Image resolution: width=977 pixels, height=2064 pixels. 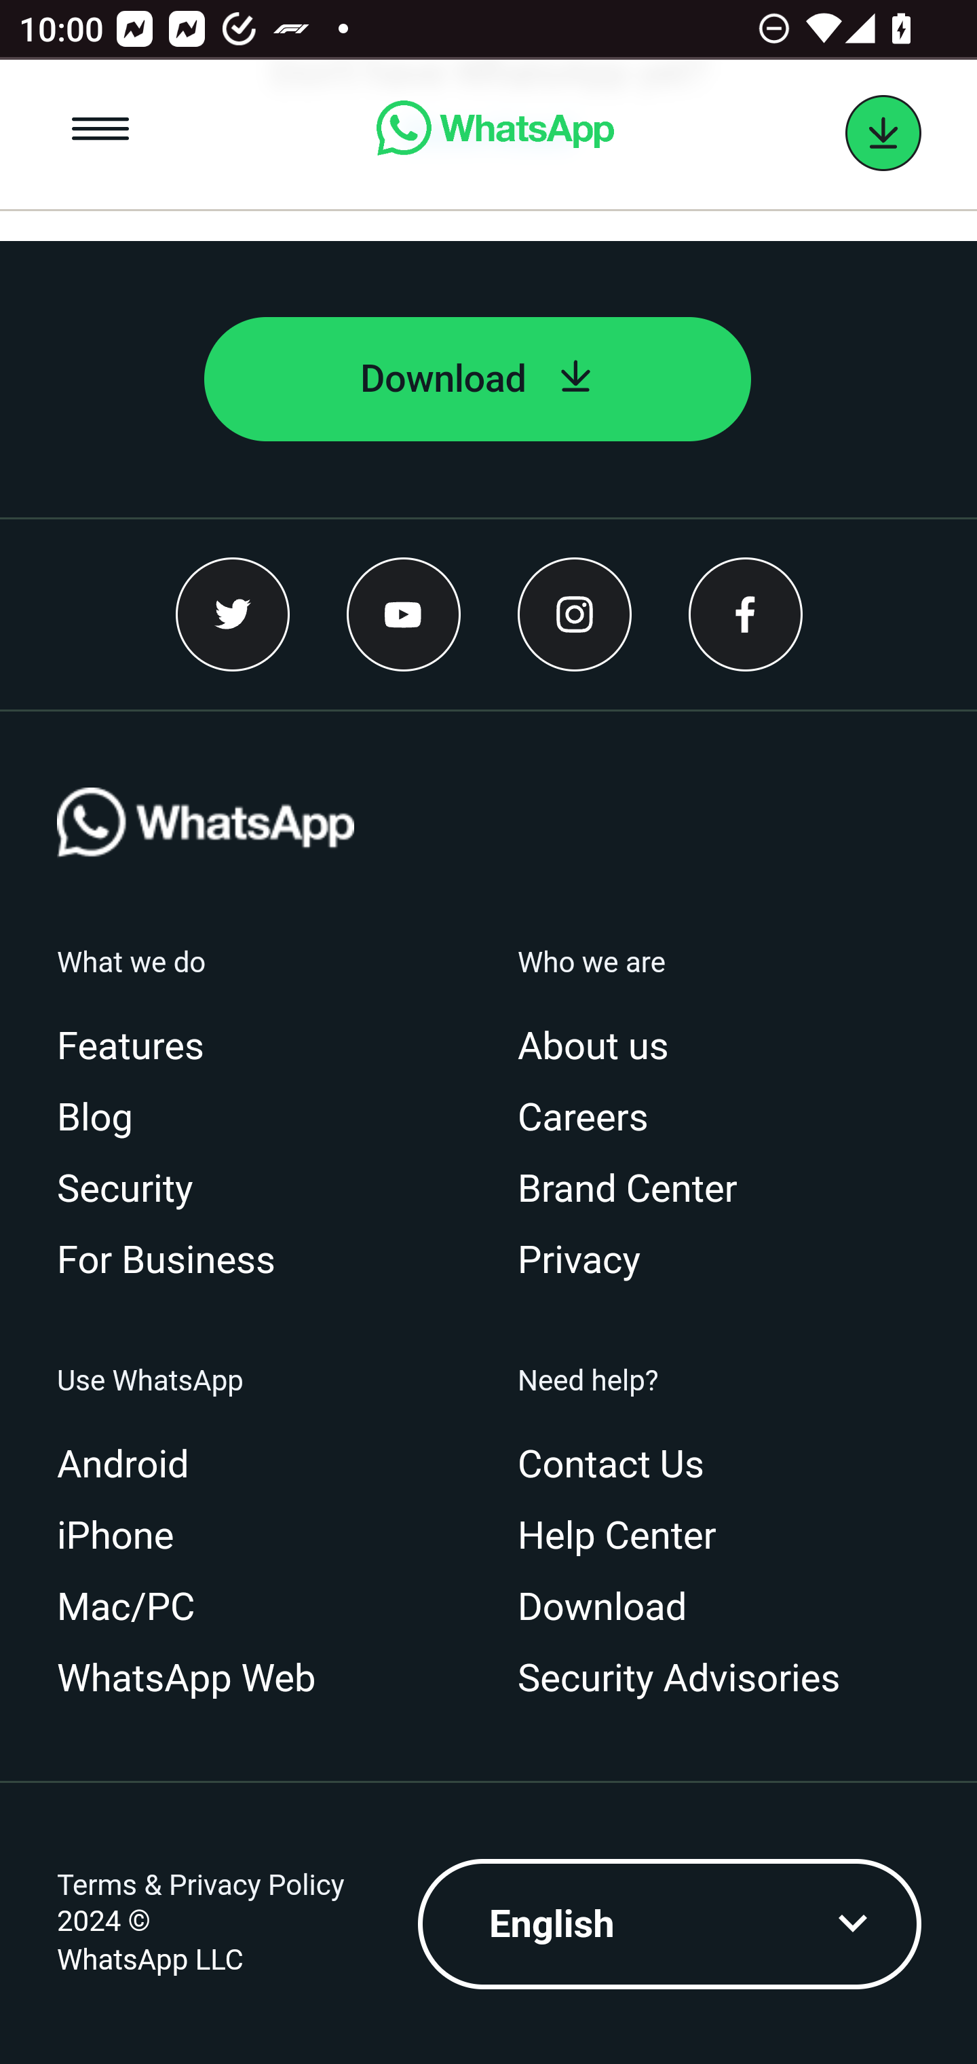 What do you see at coordinates (883, 134) in the screenshot?
I see `details?id=com` at bounding box center [883, 134].